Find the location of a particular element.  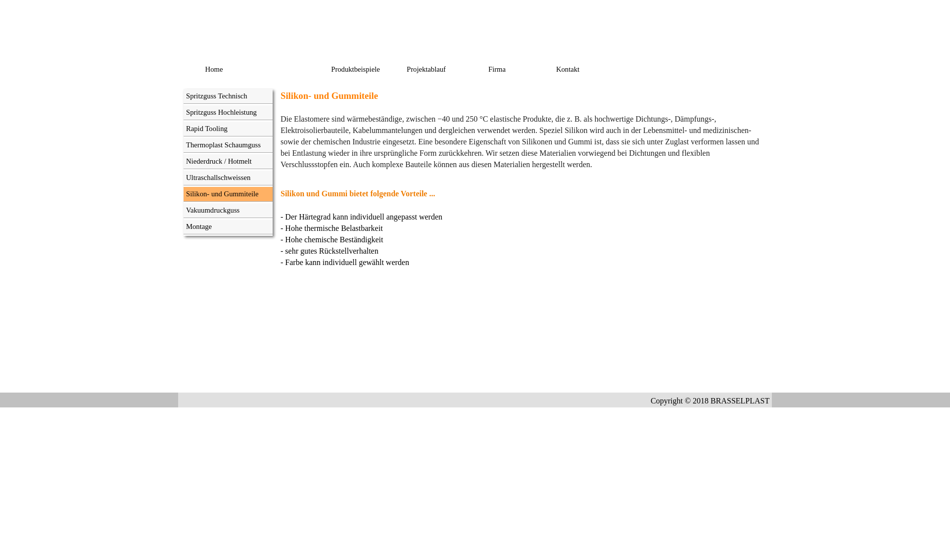

Firma is located at coordinates (498, 69).